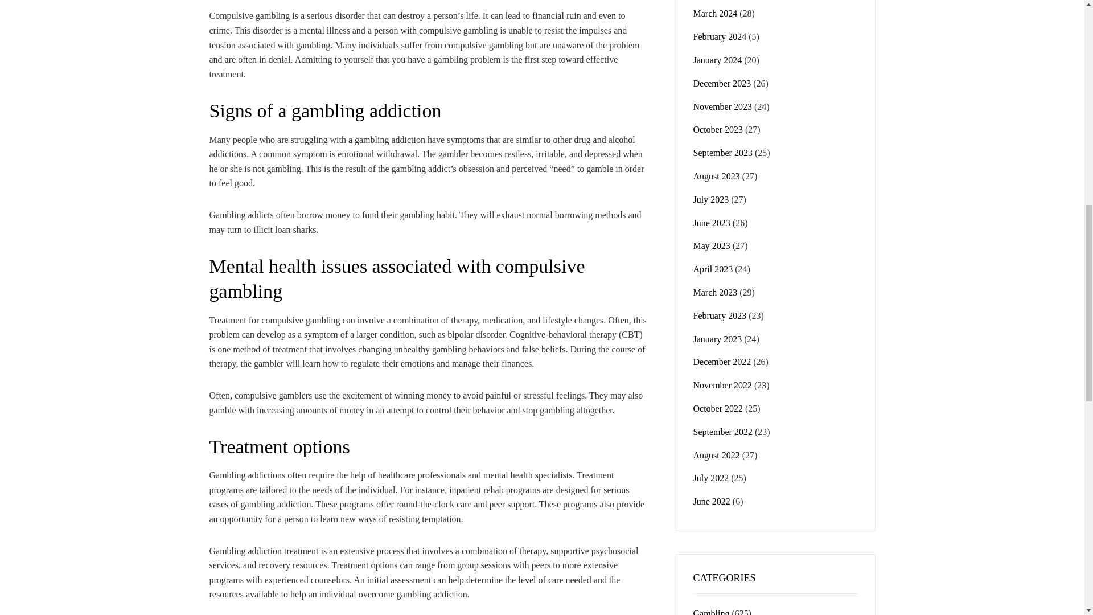  What do you see at coordinates (722, 83) in the screenshot?
I see `December 2023` at bounding box center [722, 83].